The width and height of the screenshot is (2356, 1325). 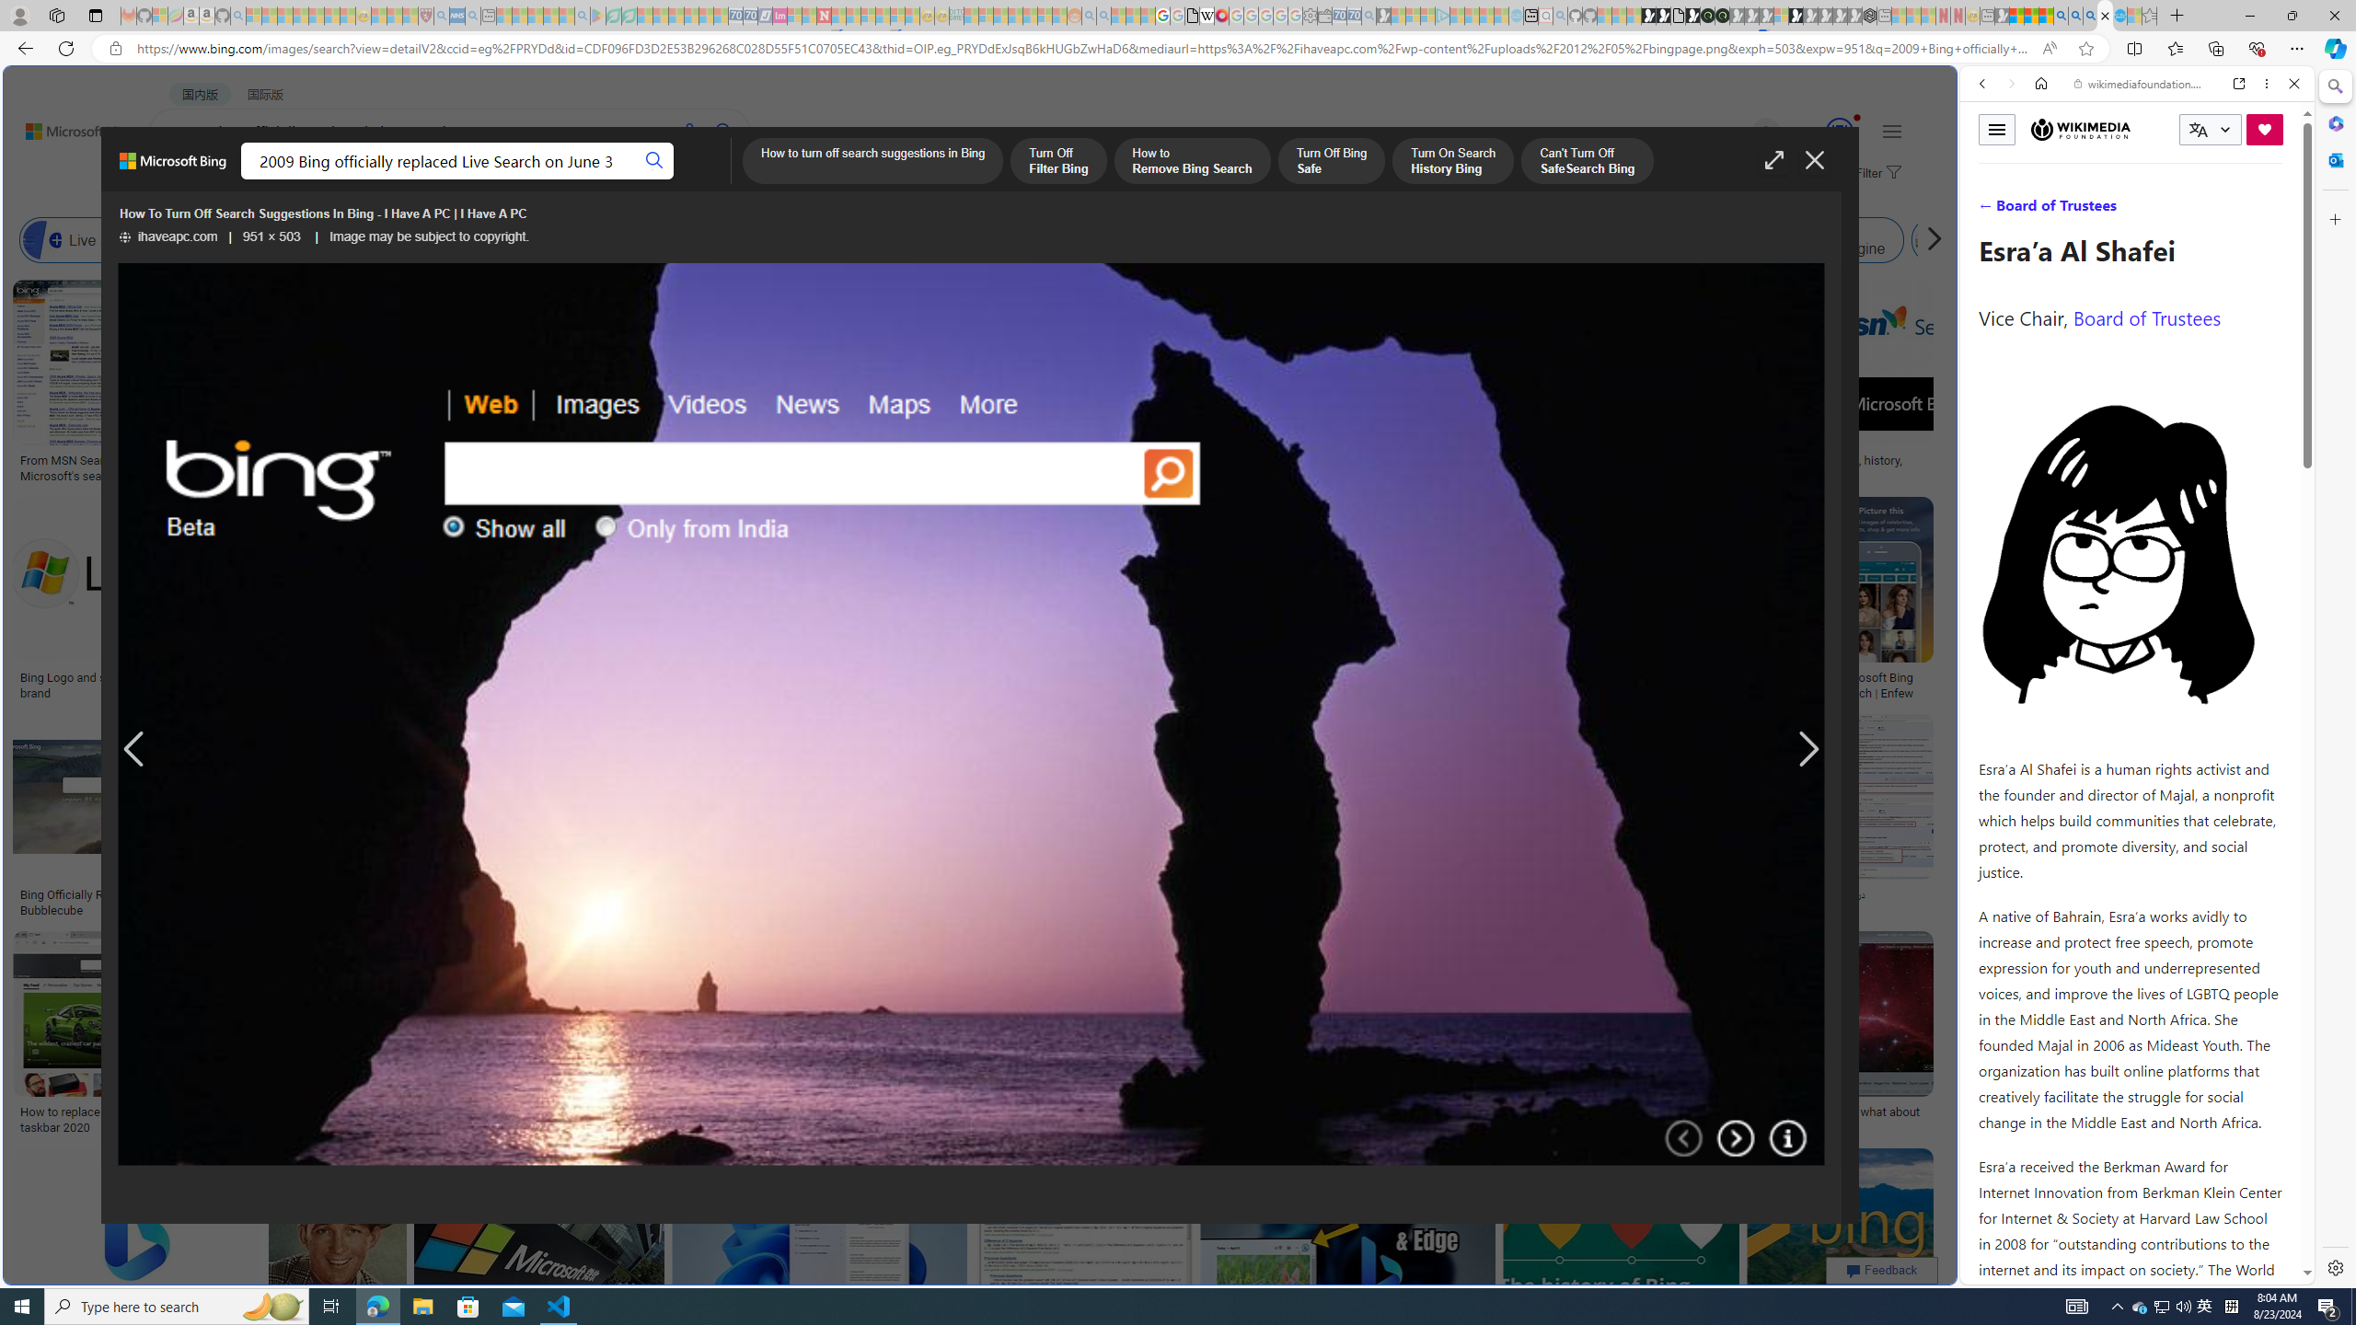 What do you see at coordinates (2273, 212) in the screenshot?
I see `Class: b_serphb` at bounding box center [2273, 212].